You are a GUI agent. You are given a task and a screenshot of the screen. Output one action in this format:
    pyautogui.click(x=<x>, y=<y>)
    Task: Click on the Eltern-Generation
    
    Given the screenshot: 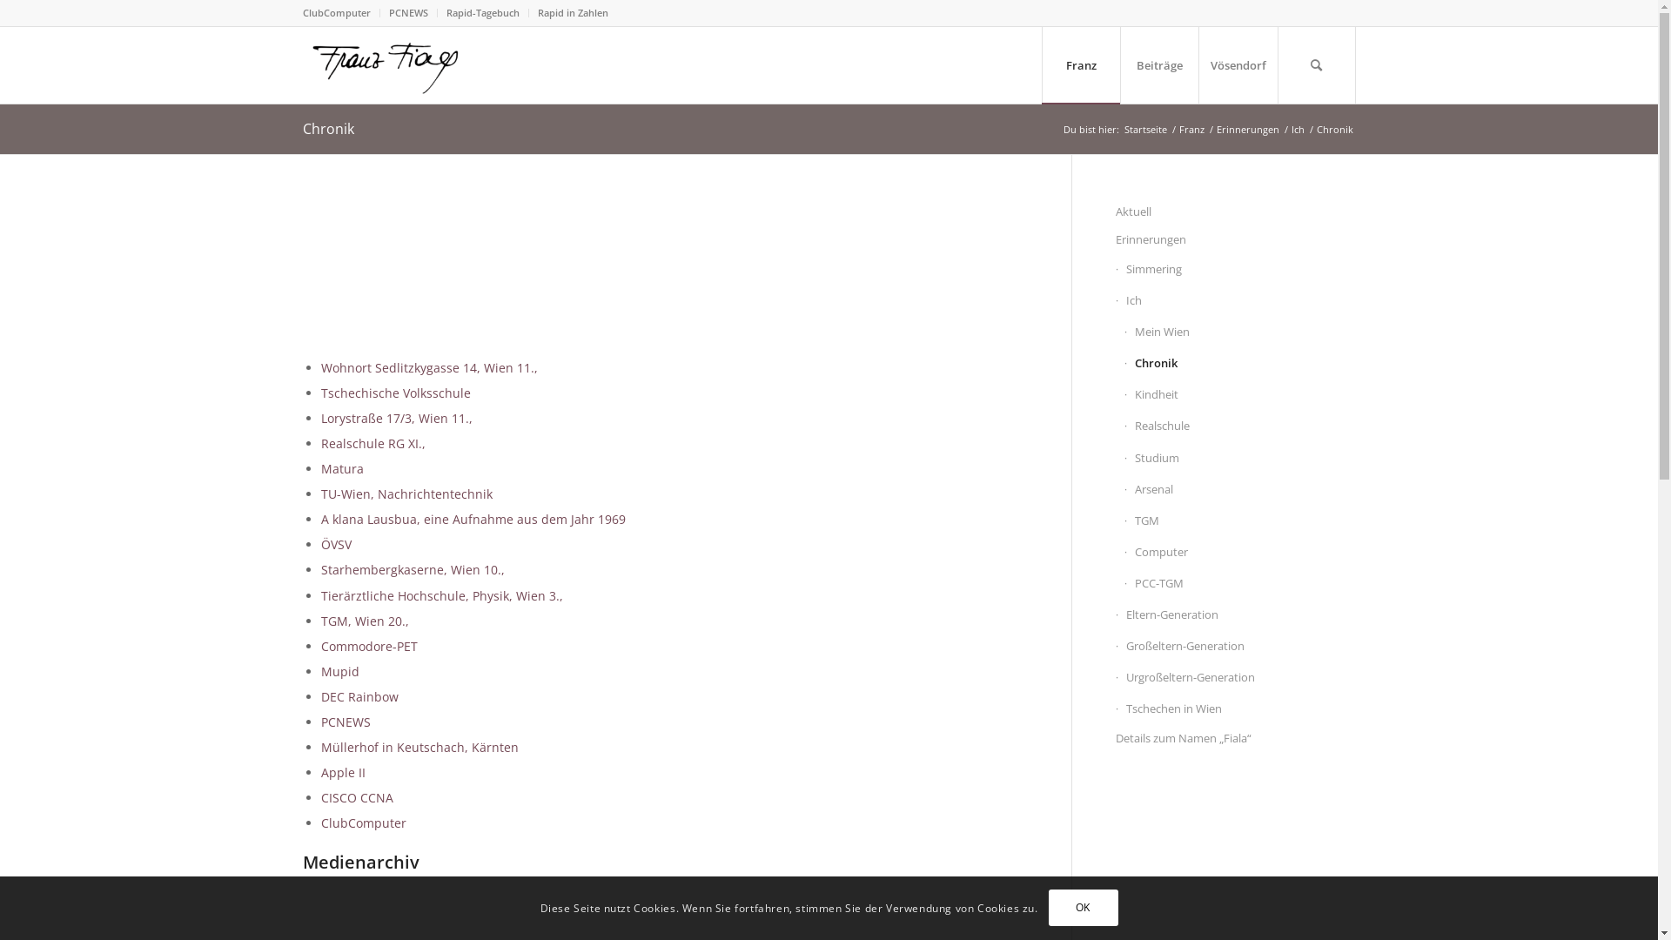 What is the action you would take?
    pyautogui.click(x=1236, y=615)
    